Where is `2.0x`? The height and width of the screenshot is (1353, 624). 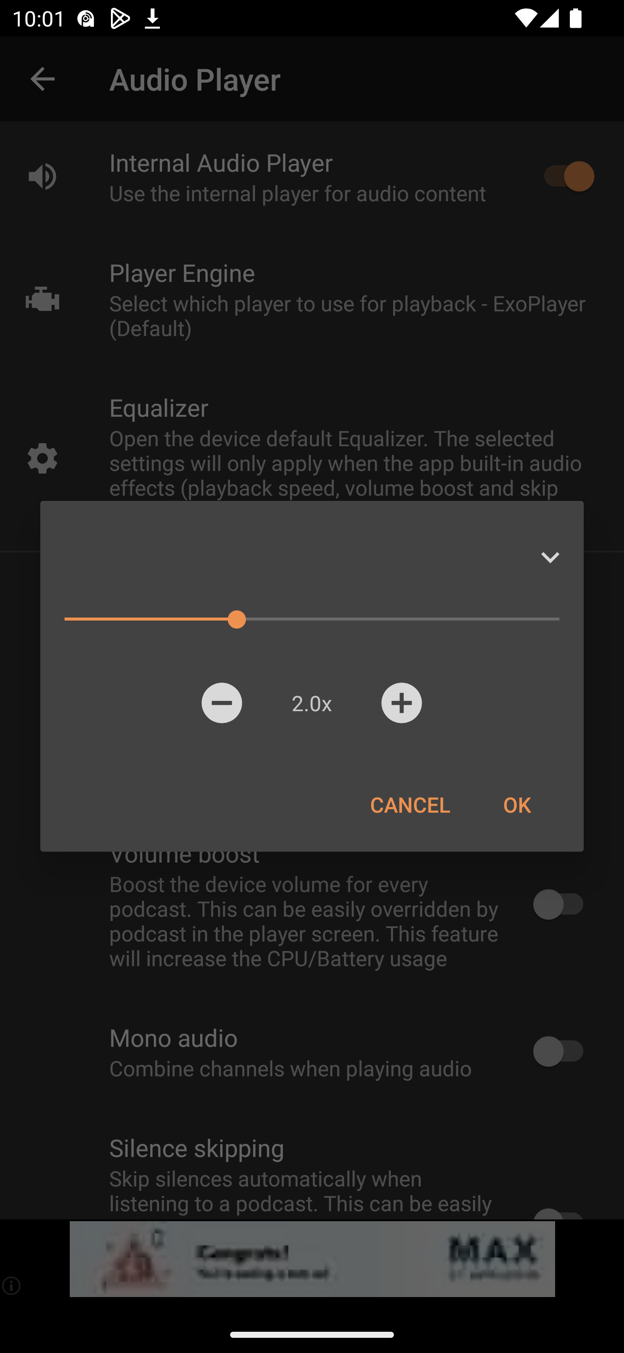
2.0x is located at coordinates (312, 703).